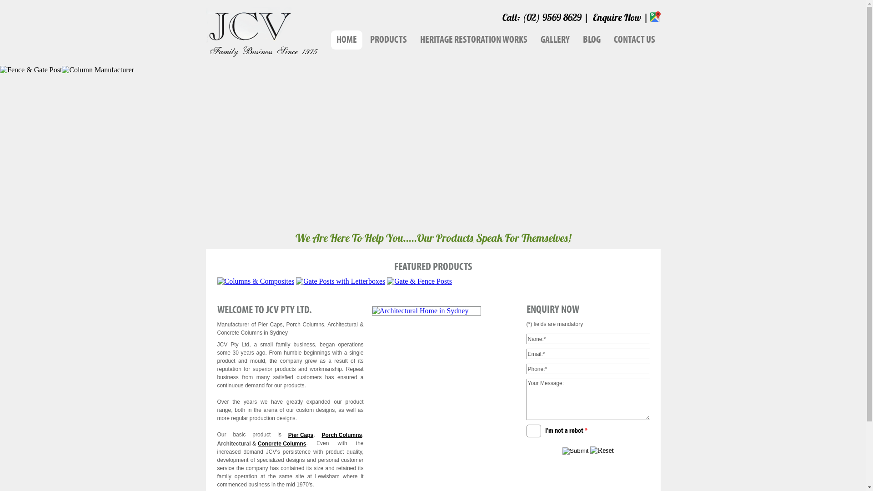 This screenshot has width=873, height=491. I want to click on Gate & Fence Posts, so click(419, 281).